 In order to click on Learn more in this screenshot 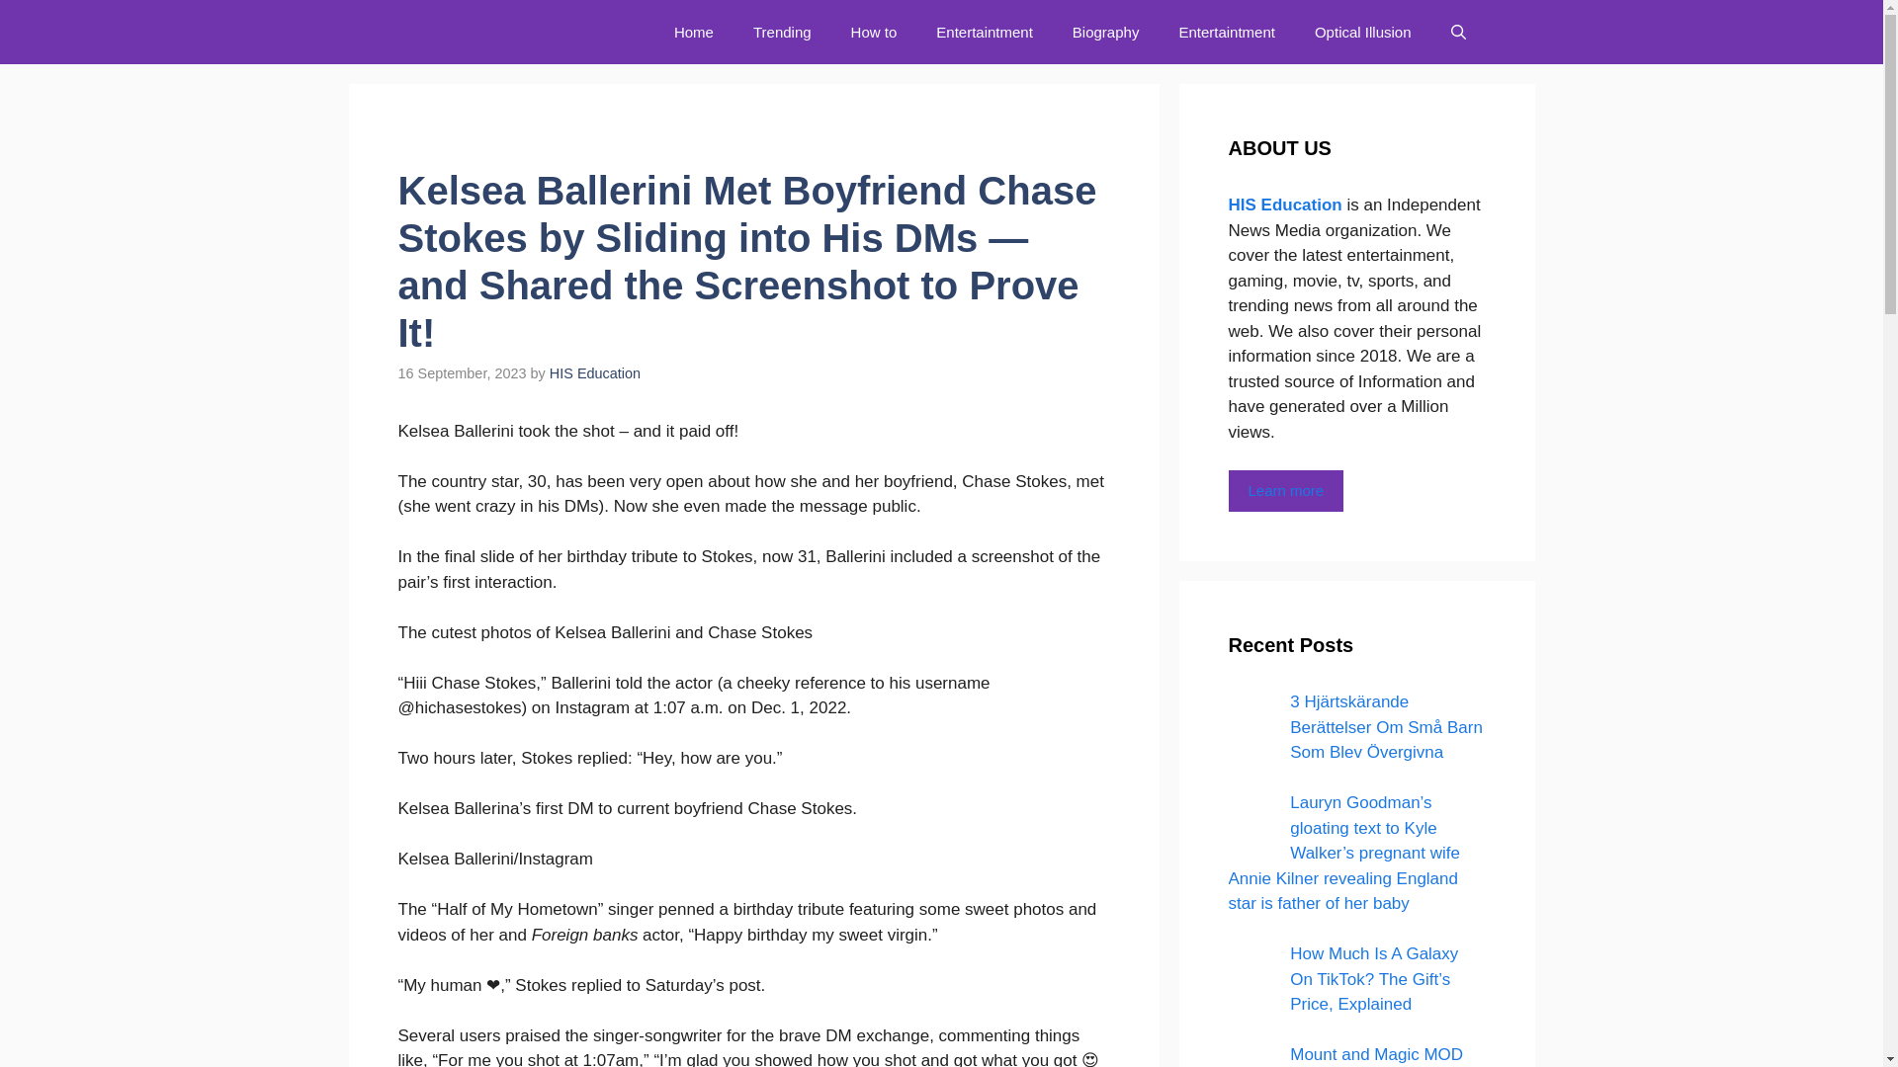, I will do `click(1285, 492)`.